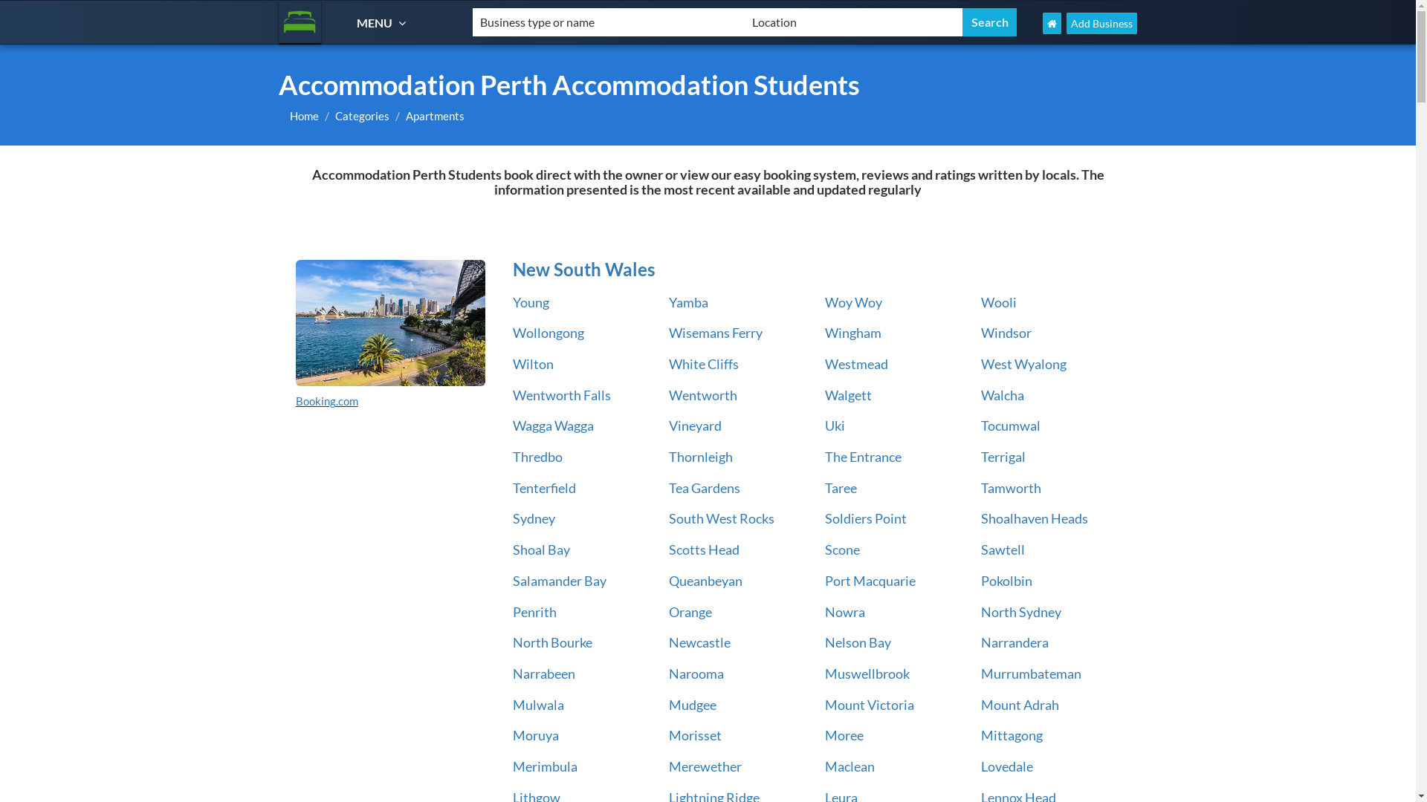  I want to click on Nelson Bay, so click(858, 642).